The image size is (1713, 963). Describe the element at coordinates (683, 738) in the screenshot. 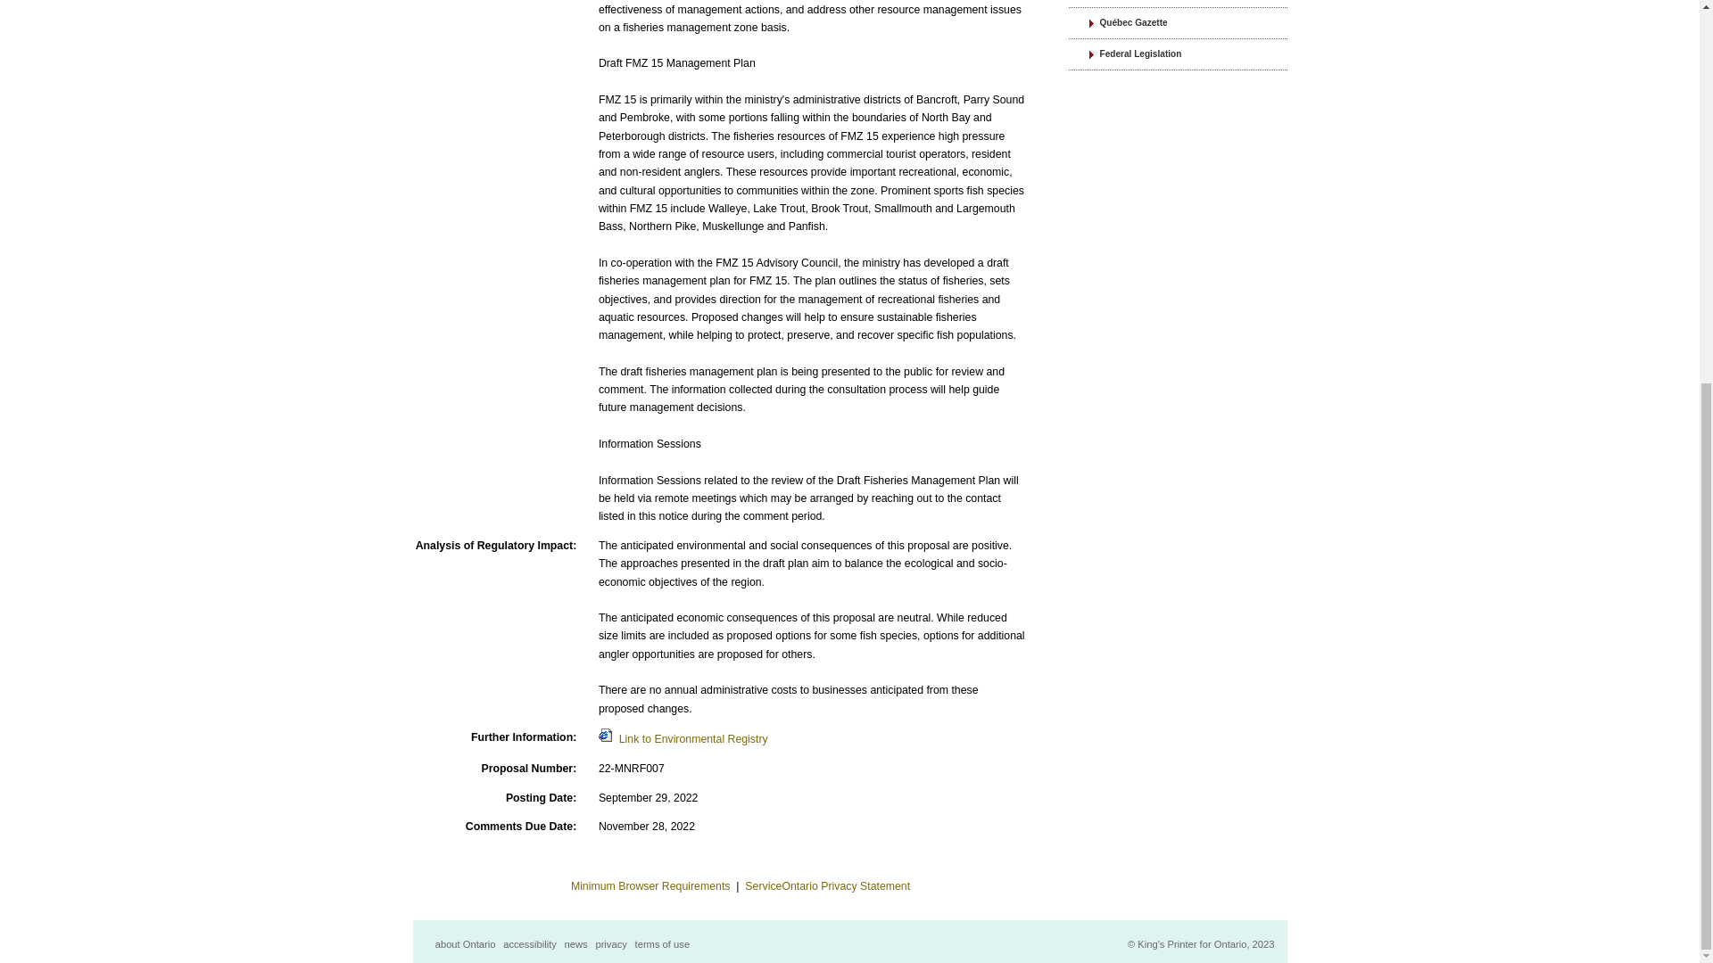

I see `  Link to Environmental Registry` at that location.